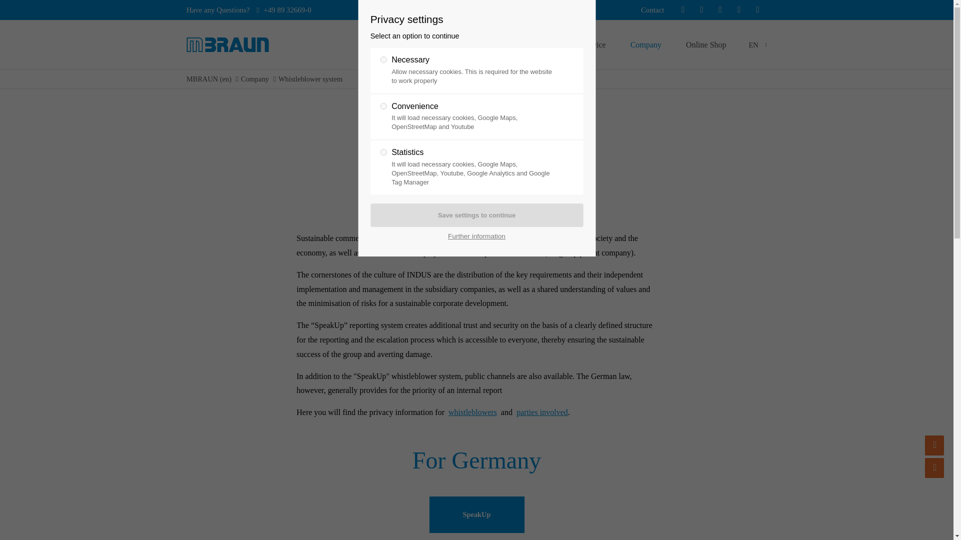 Image resolution: width=961 pixels, height=540 pixels. What do you see at coordinates (383, 106) in the screenshot?
I see `2` at bounding box center [383, 106].